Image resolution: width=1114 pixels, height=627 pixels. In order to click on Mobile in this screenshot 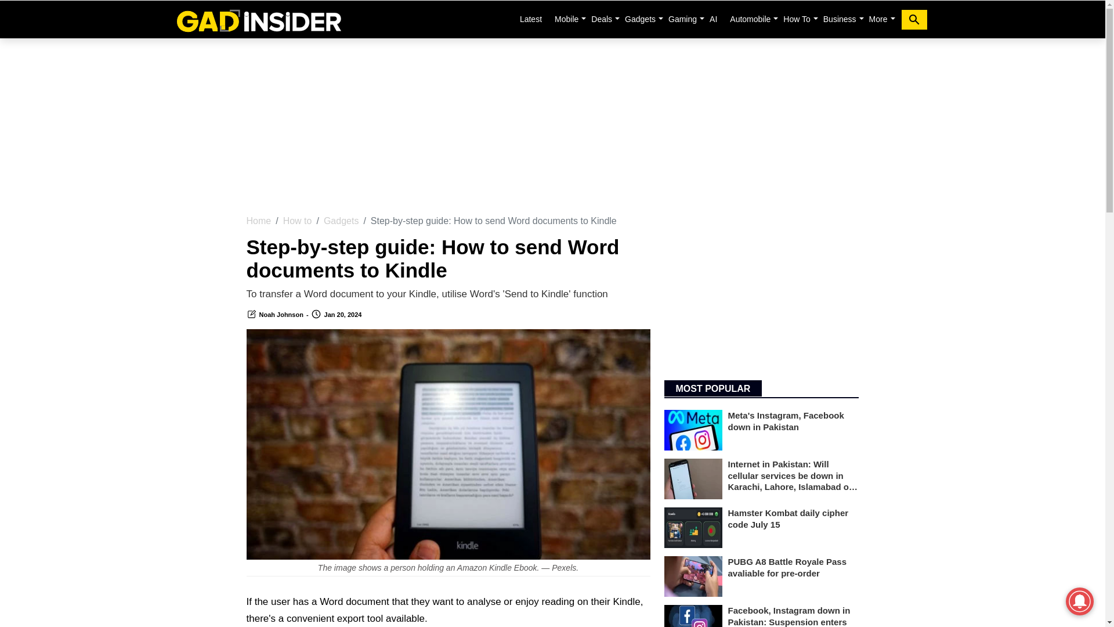, I will do `click(566, 19)`.